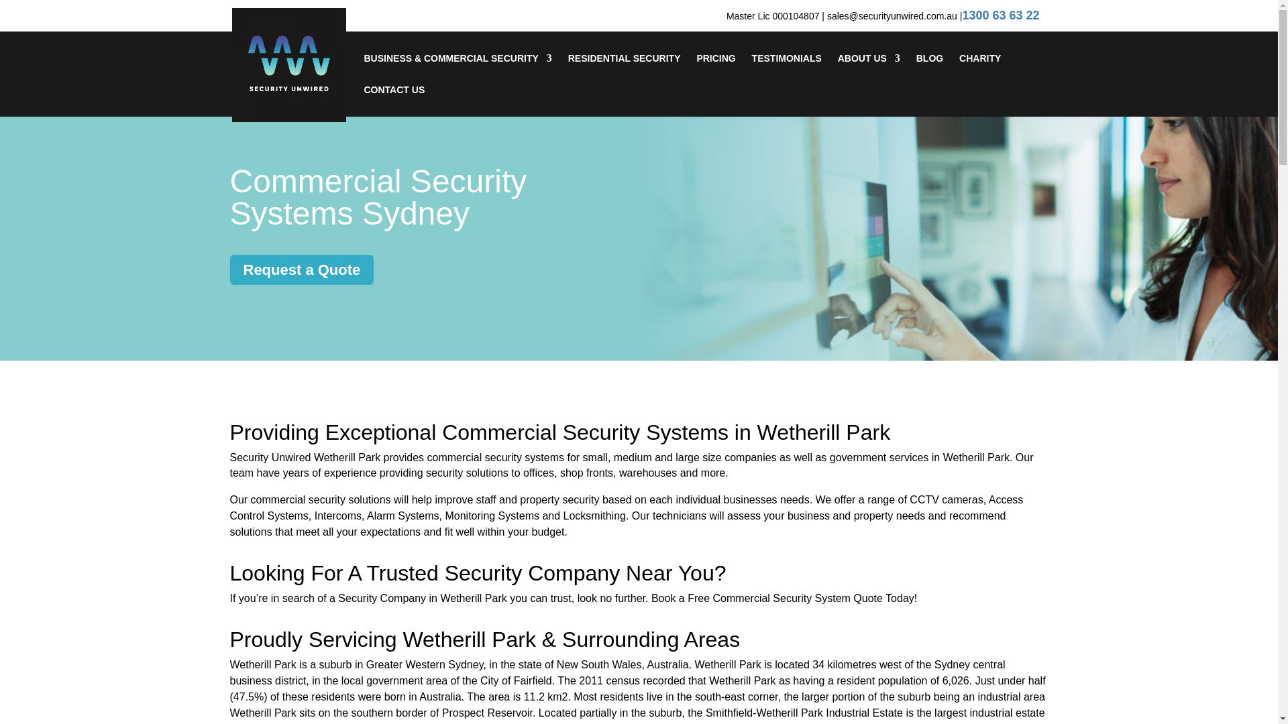 This screenshot has height=724, width=1288. I want to click on CONTACT US, so click(394, 101).